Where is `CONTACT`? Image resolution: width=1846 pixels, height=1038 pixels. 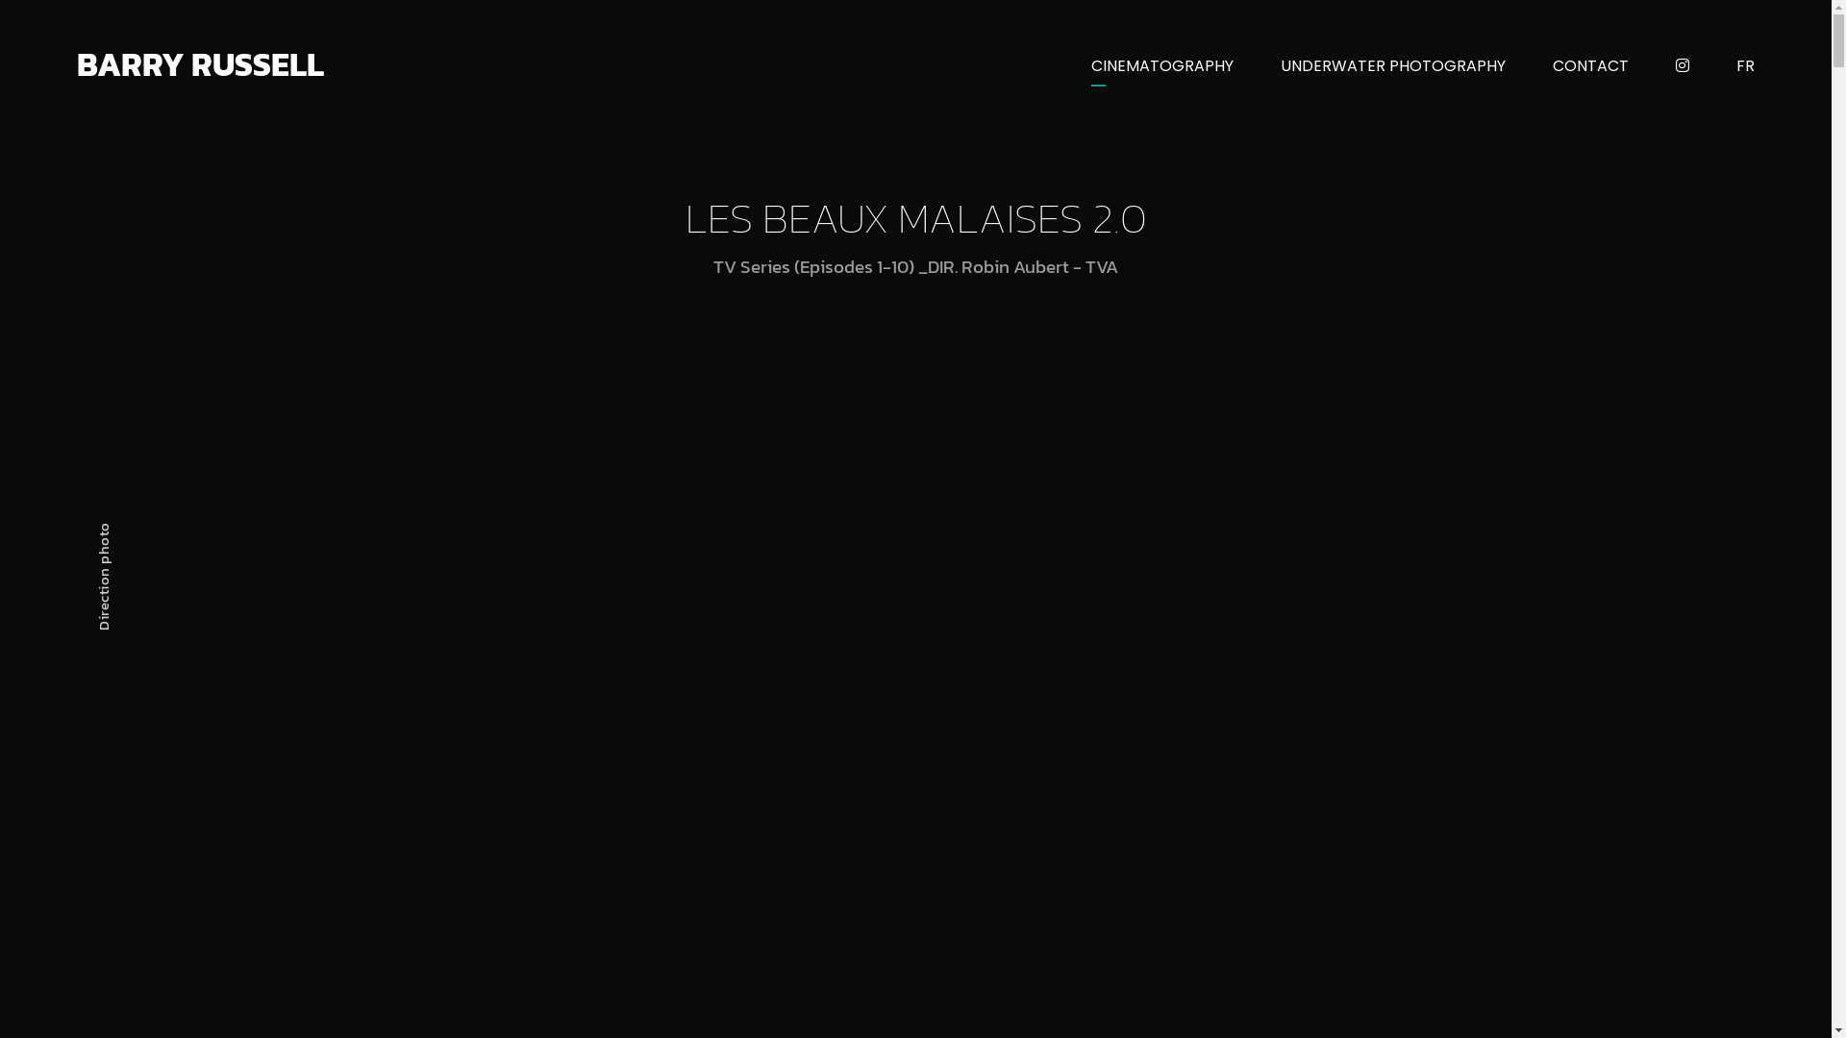 CONTACT is located at coordinates (1590, 64).